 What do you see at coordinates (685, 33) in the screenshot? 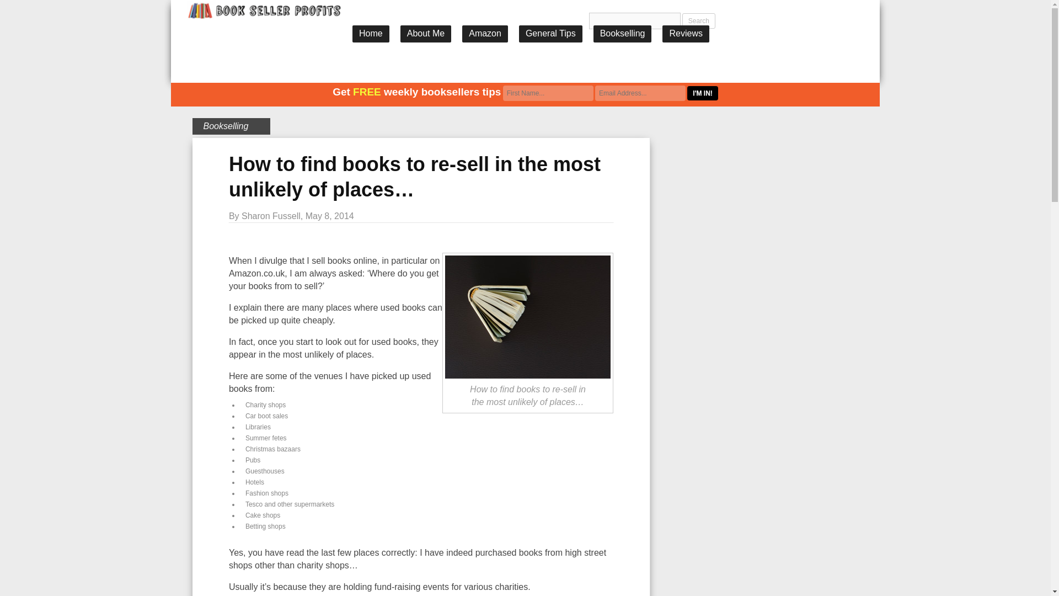
I see `Reviews` at bounding box center [685, 33].